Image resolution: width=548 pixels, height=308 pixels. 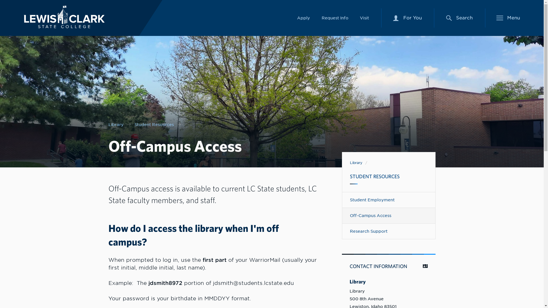 I want to click on Lewis-Clark State College, so click(x=407, y=18).